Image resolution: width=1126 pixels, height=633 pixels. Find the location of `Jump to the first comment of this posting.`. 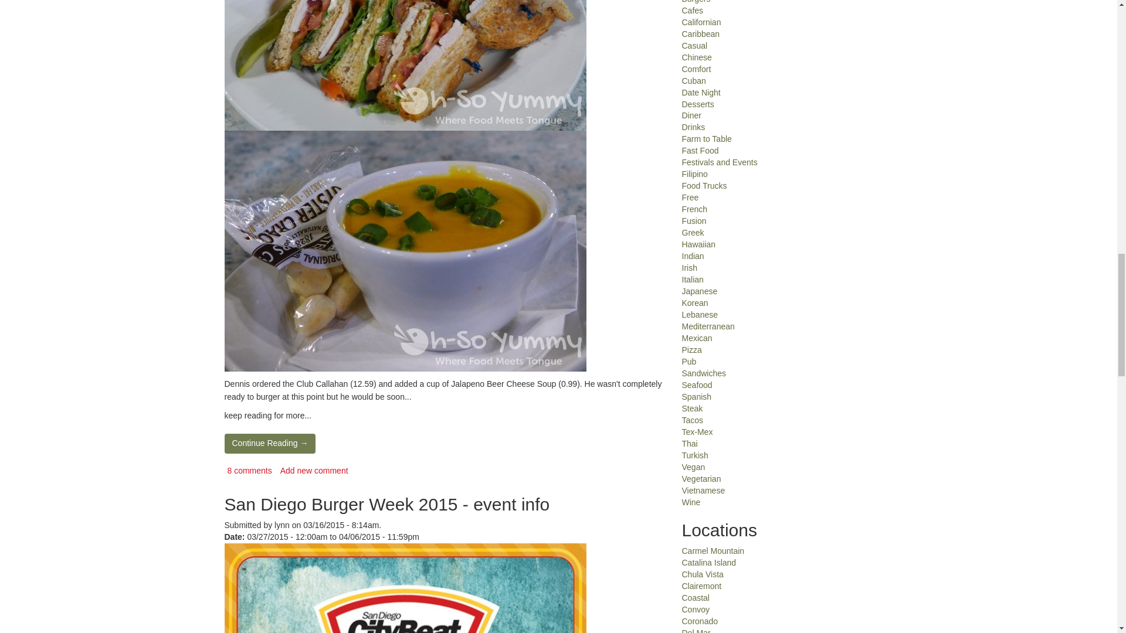

Jump to the first comment of this posting. is located at coordinates (250, 470).